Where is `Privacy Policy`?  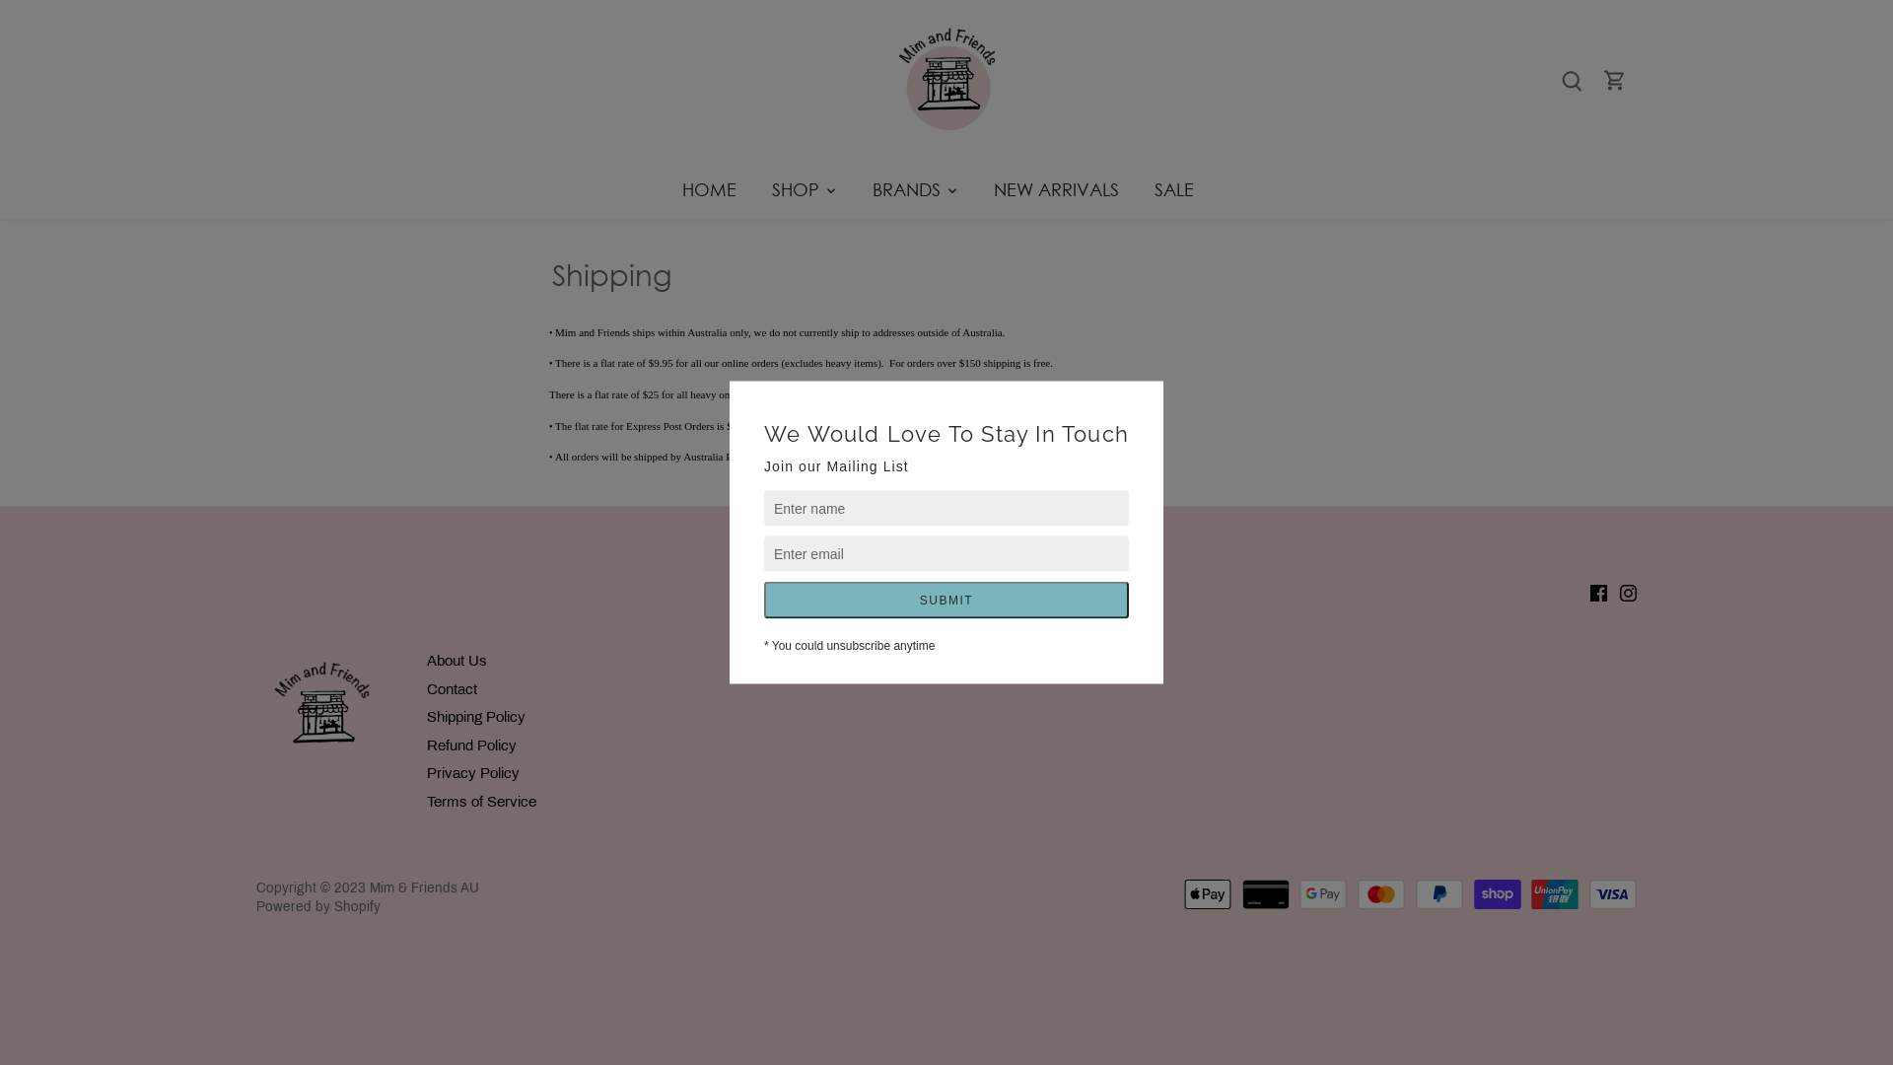 Privacy Policy is located at coordinates (473, 773).